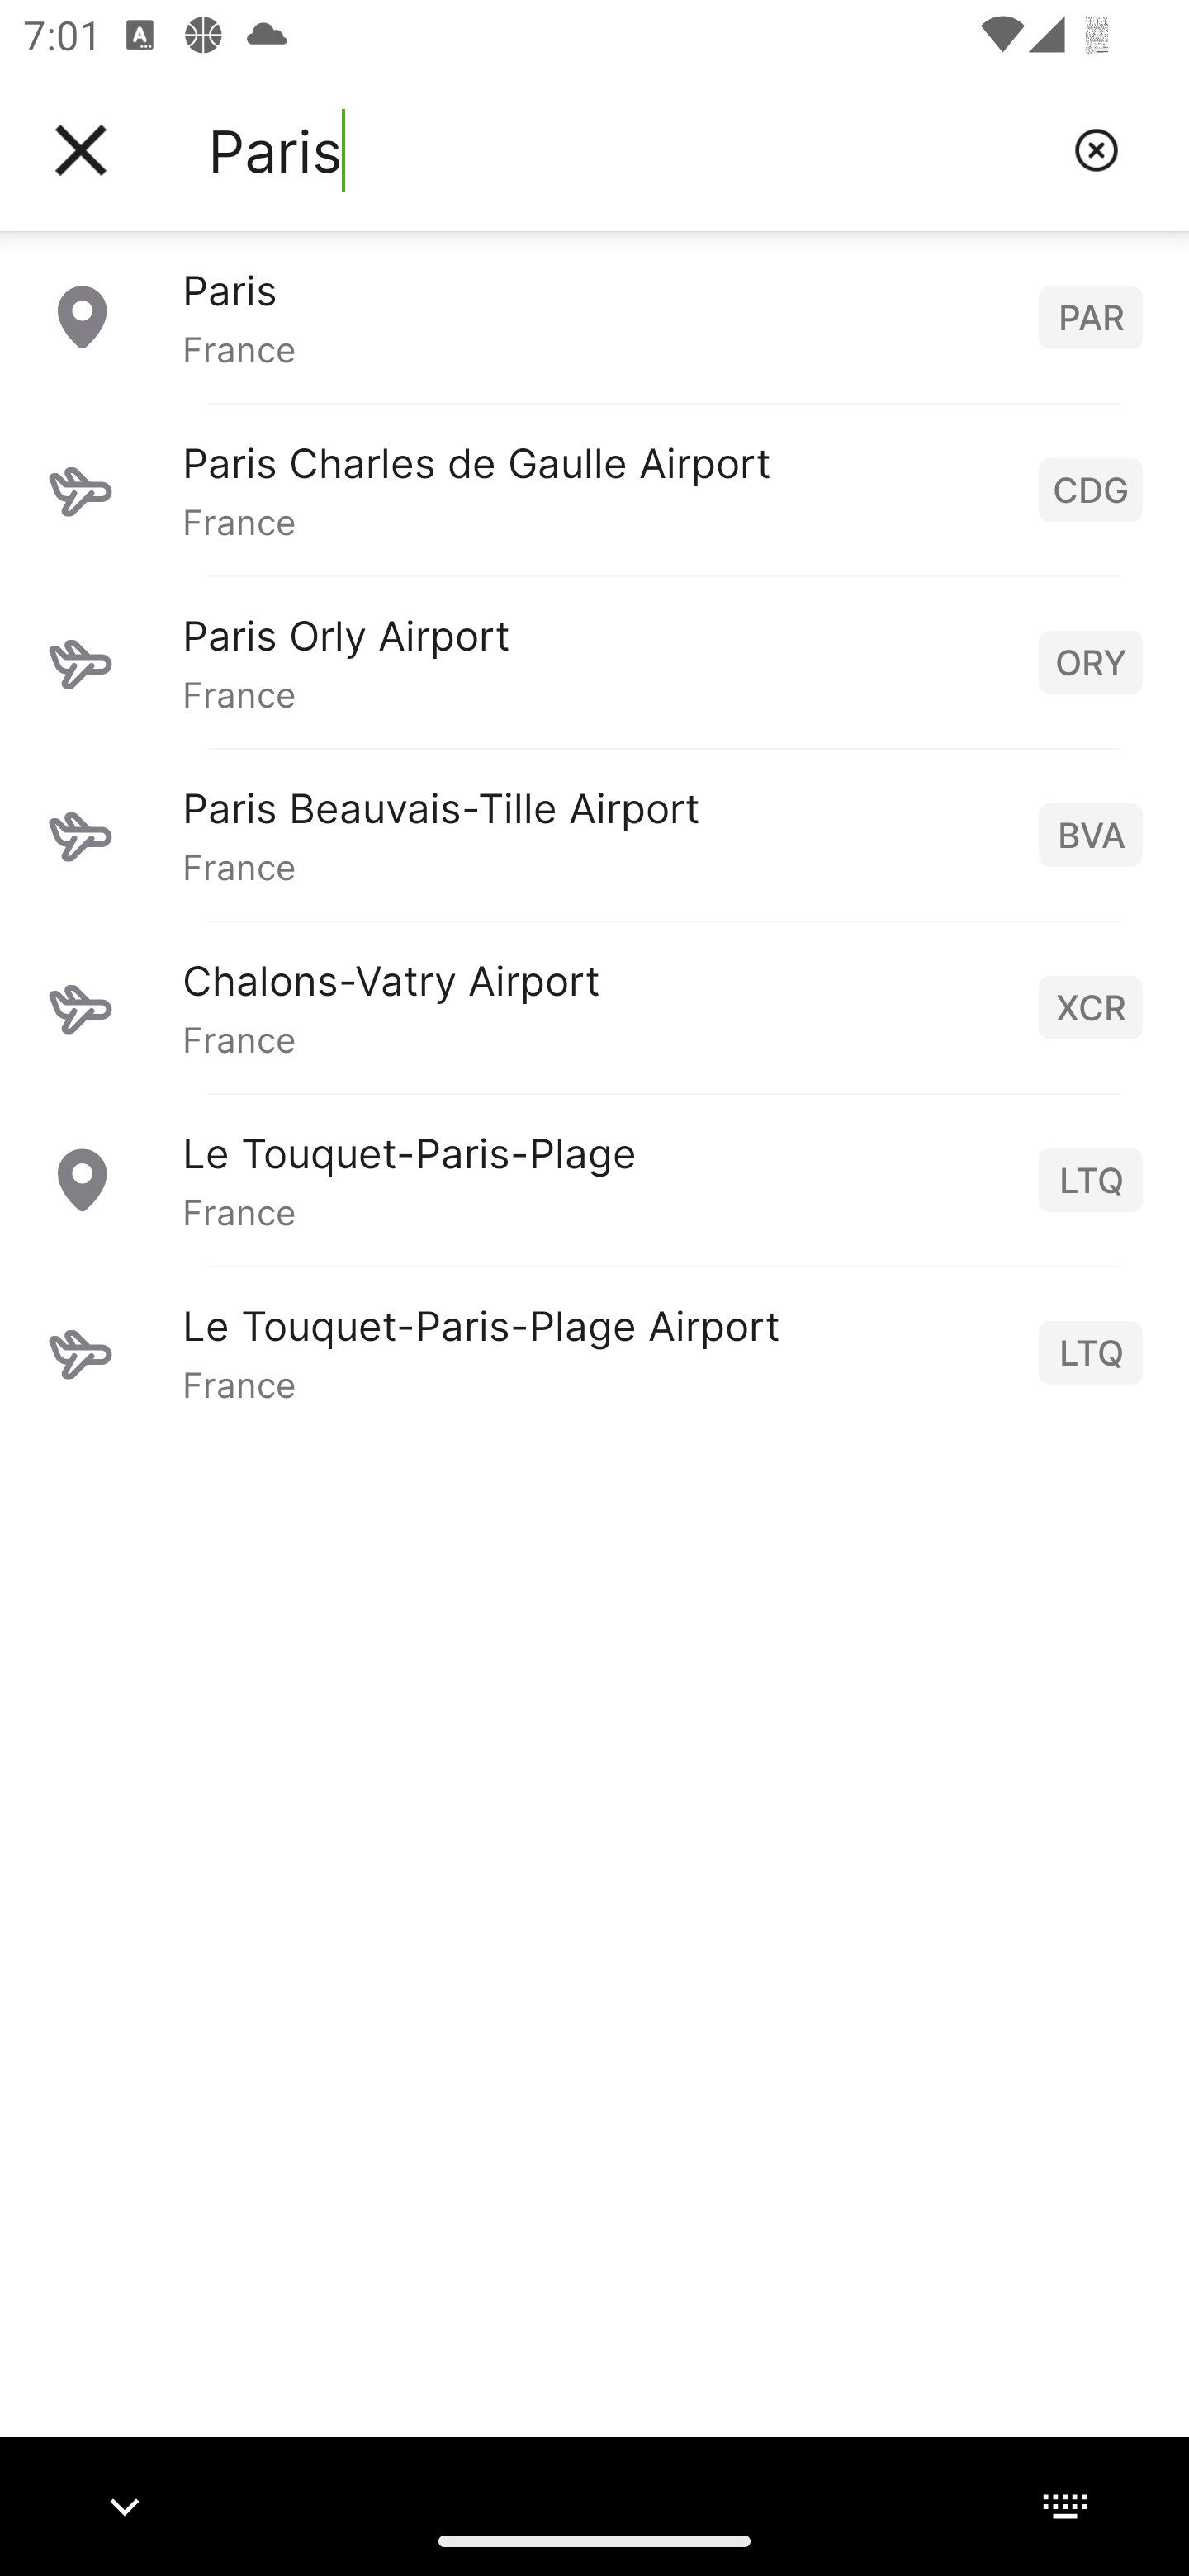  I want to click on Paris, so click(628, 150).